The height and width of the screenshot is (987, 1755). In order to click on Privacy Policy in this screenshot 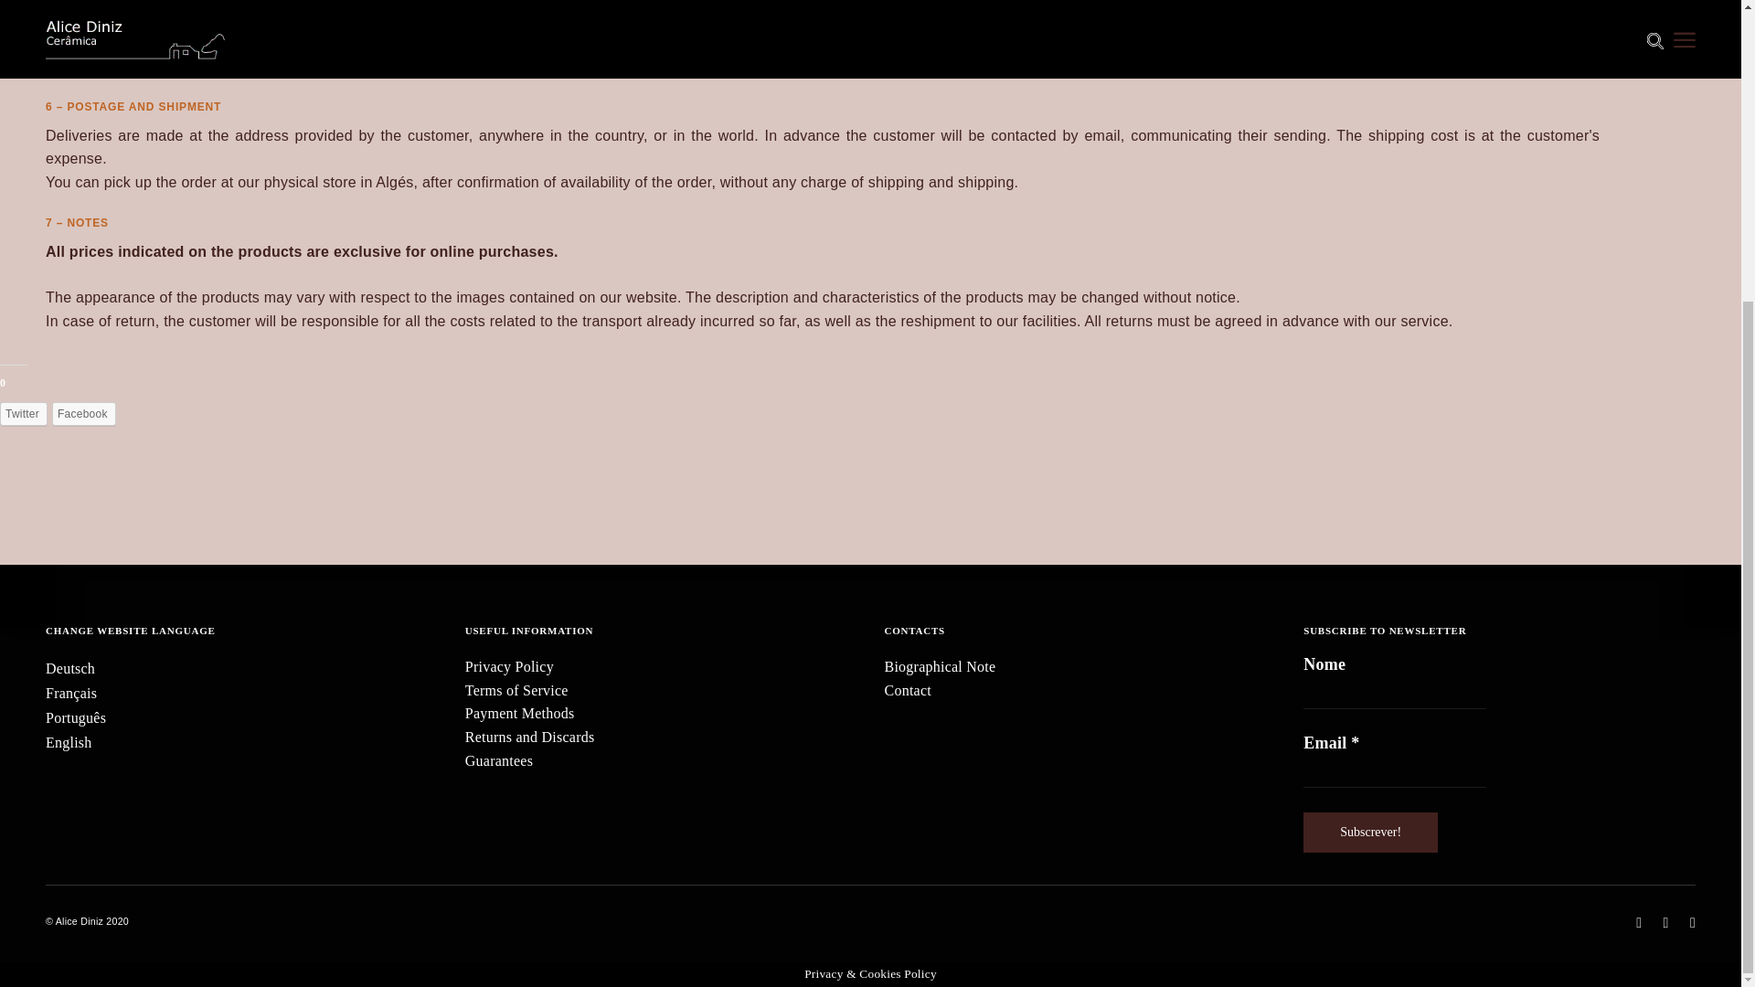, I will do `click(661, 667)`.